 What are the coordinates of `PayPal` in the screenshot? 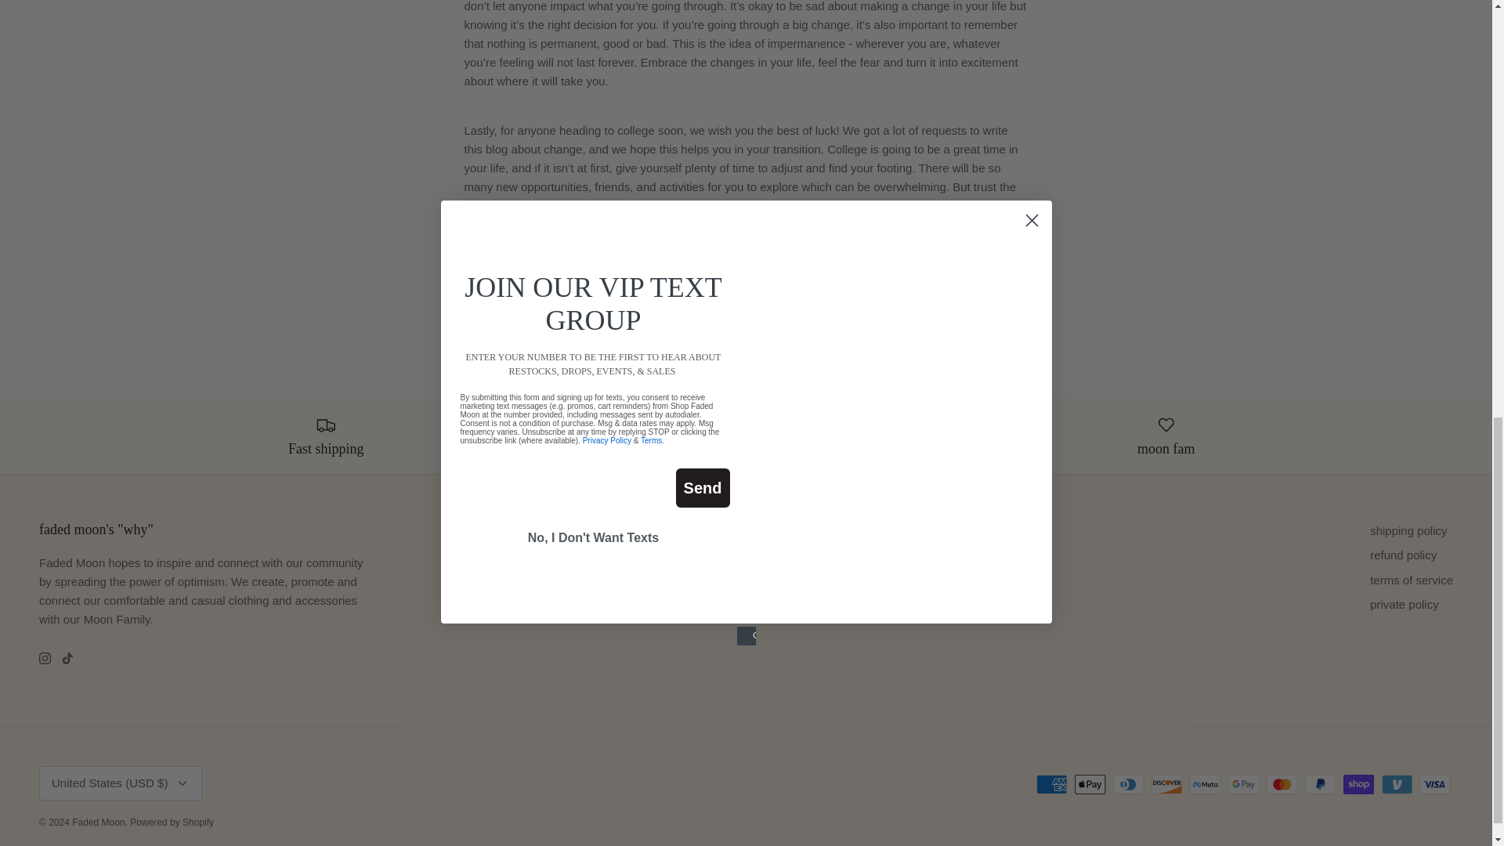 It's located at (1320, 785).